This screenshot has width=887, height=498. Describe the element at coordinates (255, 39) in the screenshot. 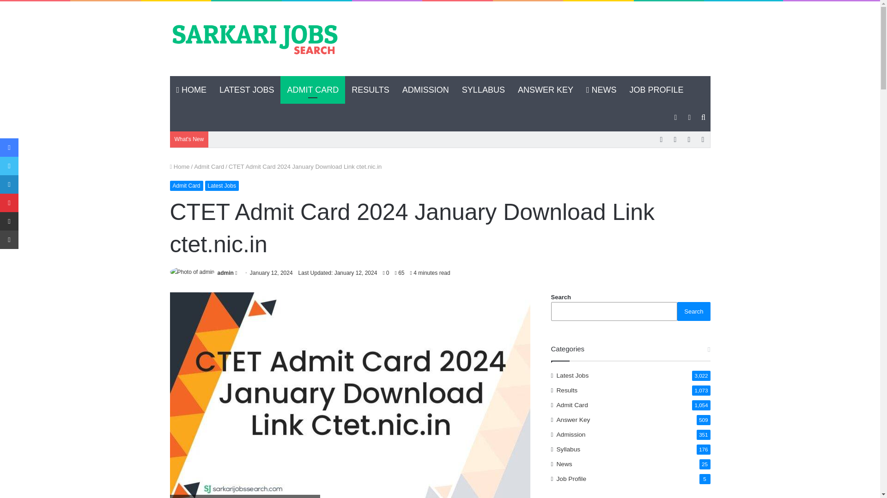

I see `SarkariJobsSearch` at that location.